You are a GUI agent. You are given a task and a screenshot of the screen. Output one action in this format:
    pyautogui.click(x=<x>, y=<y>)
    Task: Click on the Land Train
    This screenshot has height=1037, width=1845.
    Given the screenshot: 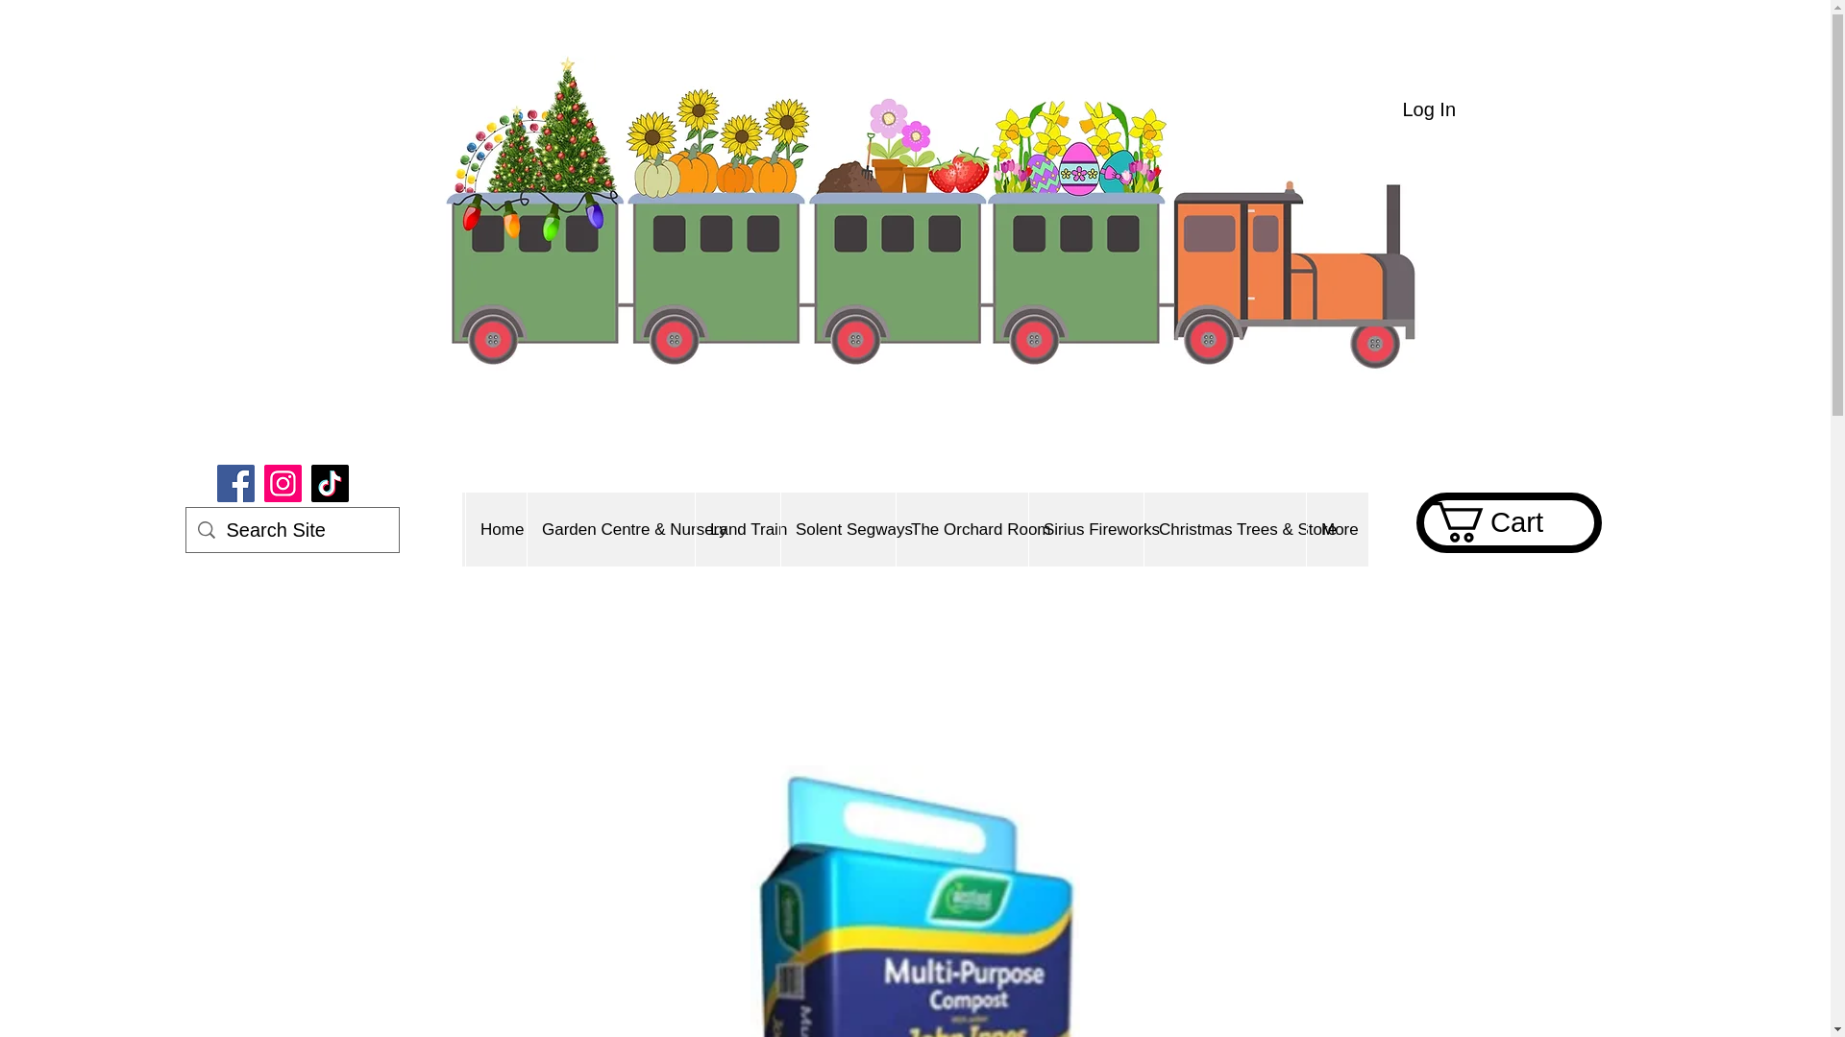 What is the action you would take?
    pyautogui.click(x=738, y=529)
    